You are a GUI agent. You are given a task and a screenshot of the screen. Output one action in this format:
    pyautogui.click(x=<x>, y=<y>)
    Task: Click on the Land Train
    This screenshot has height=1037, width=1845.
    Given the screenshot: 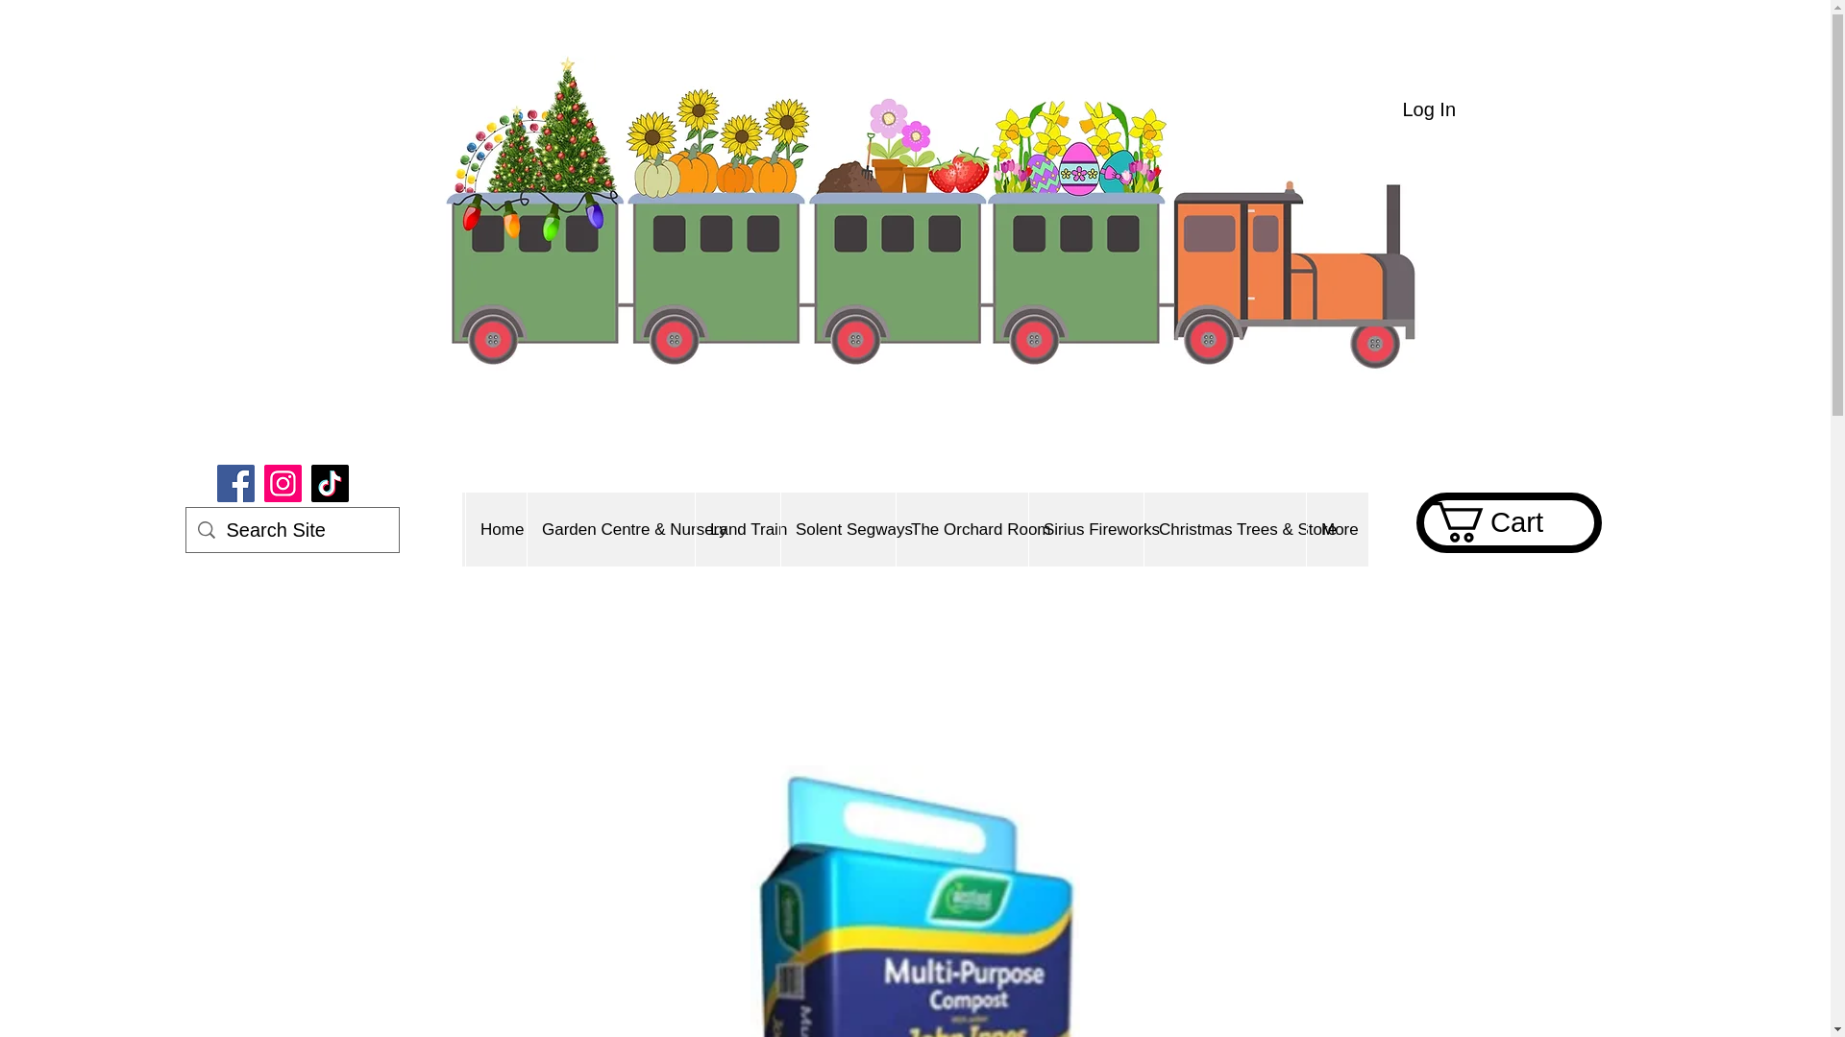 What is the action you would take?
    pyautogui.click(x=738, y=529)
    